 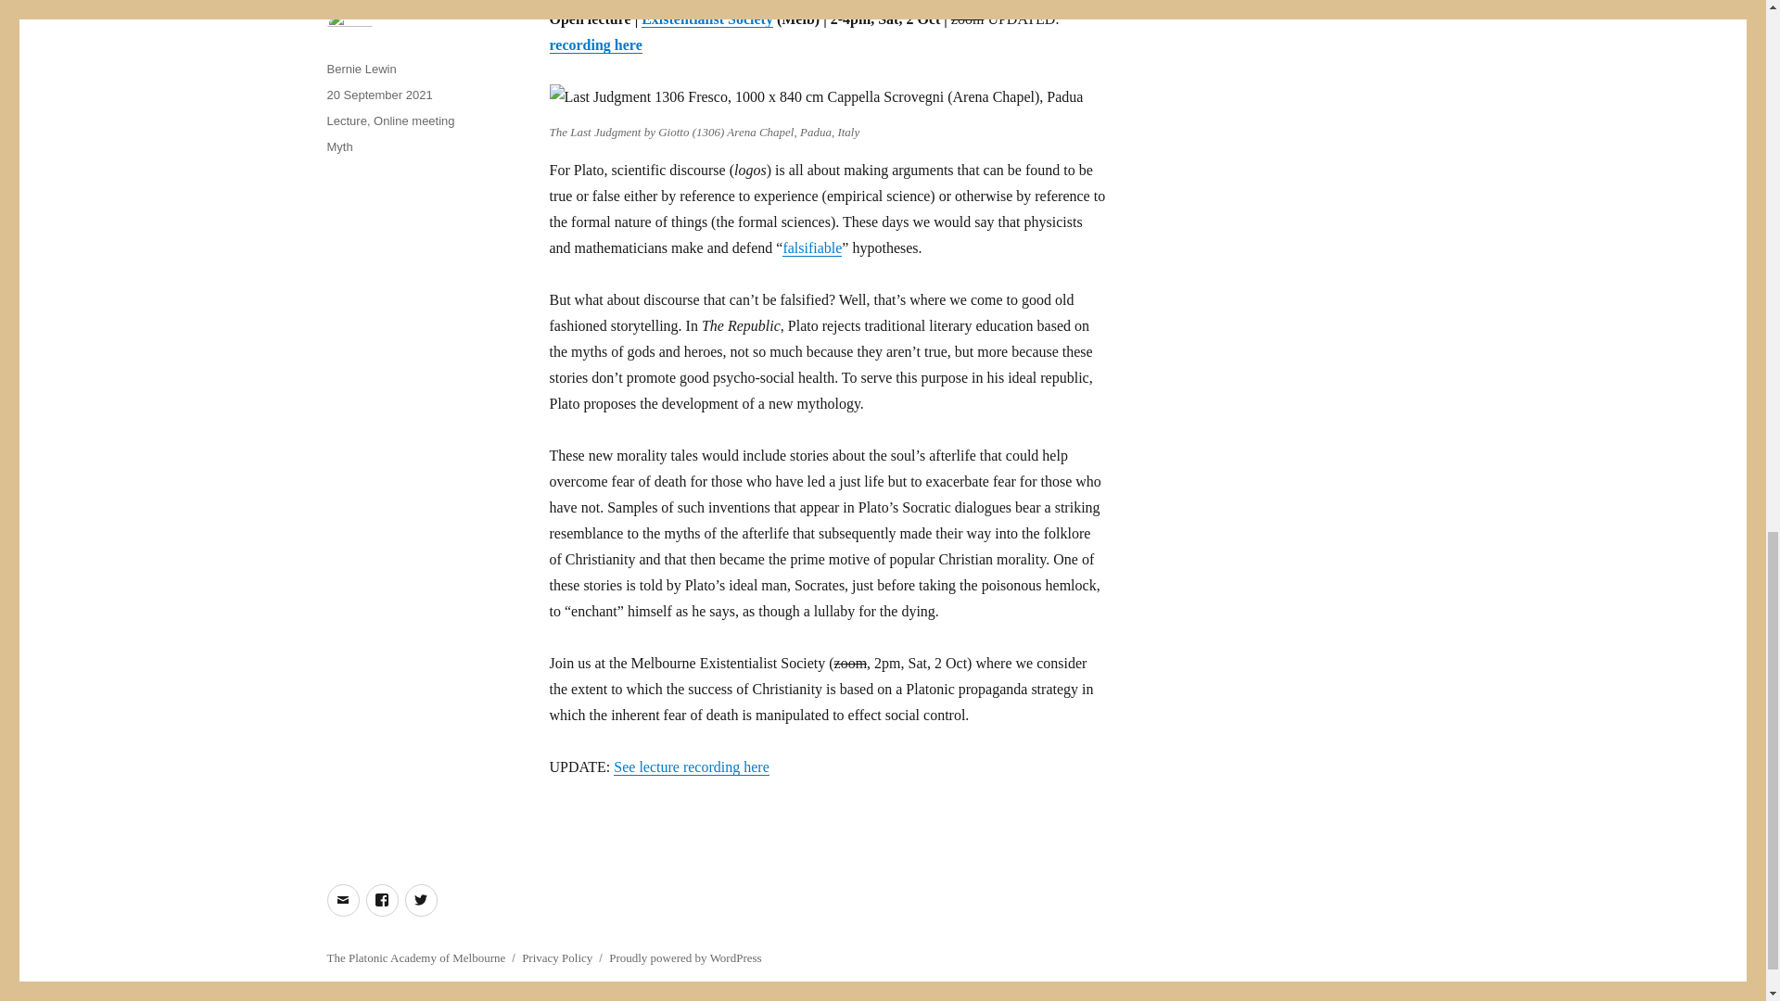 I want to click on Existentialist Society, so click(x=706, y=19).